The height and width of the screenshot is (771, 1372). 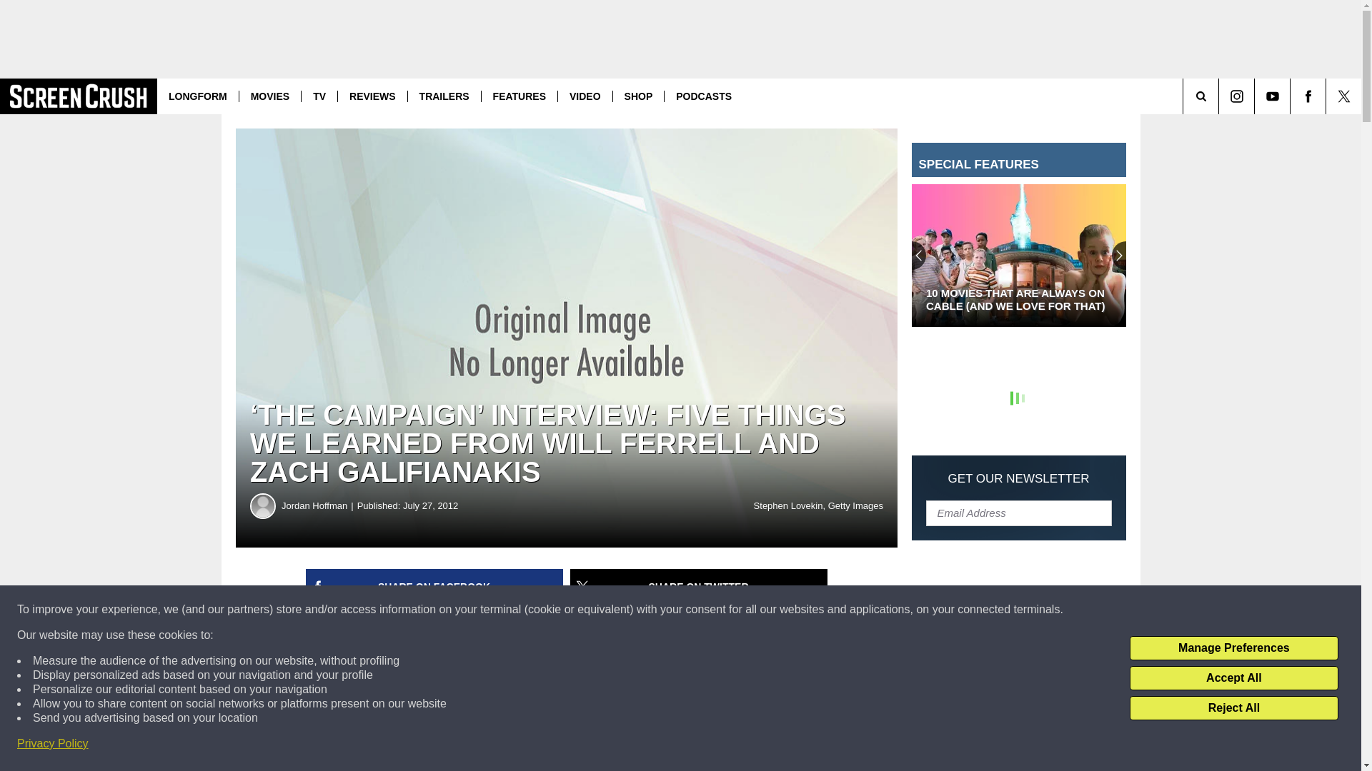 What do you see at coordinates (519, 96) in the screenshot?
I see `FEATURES` at bounding box center [519, 96].